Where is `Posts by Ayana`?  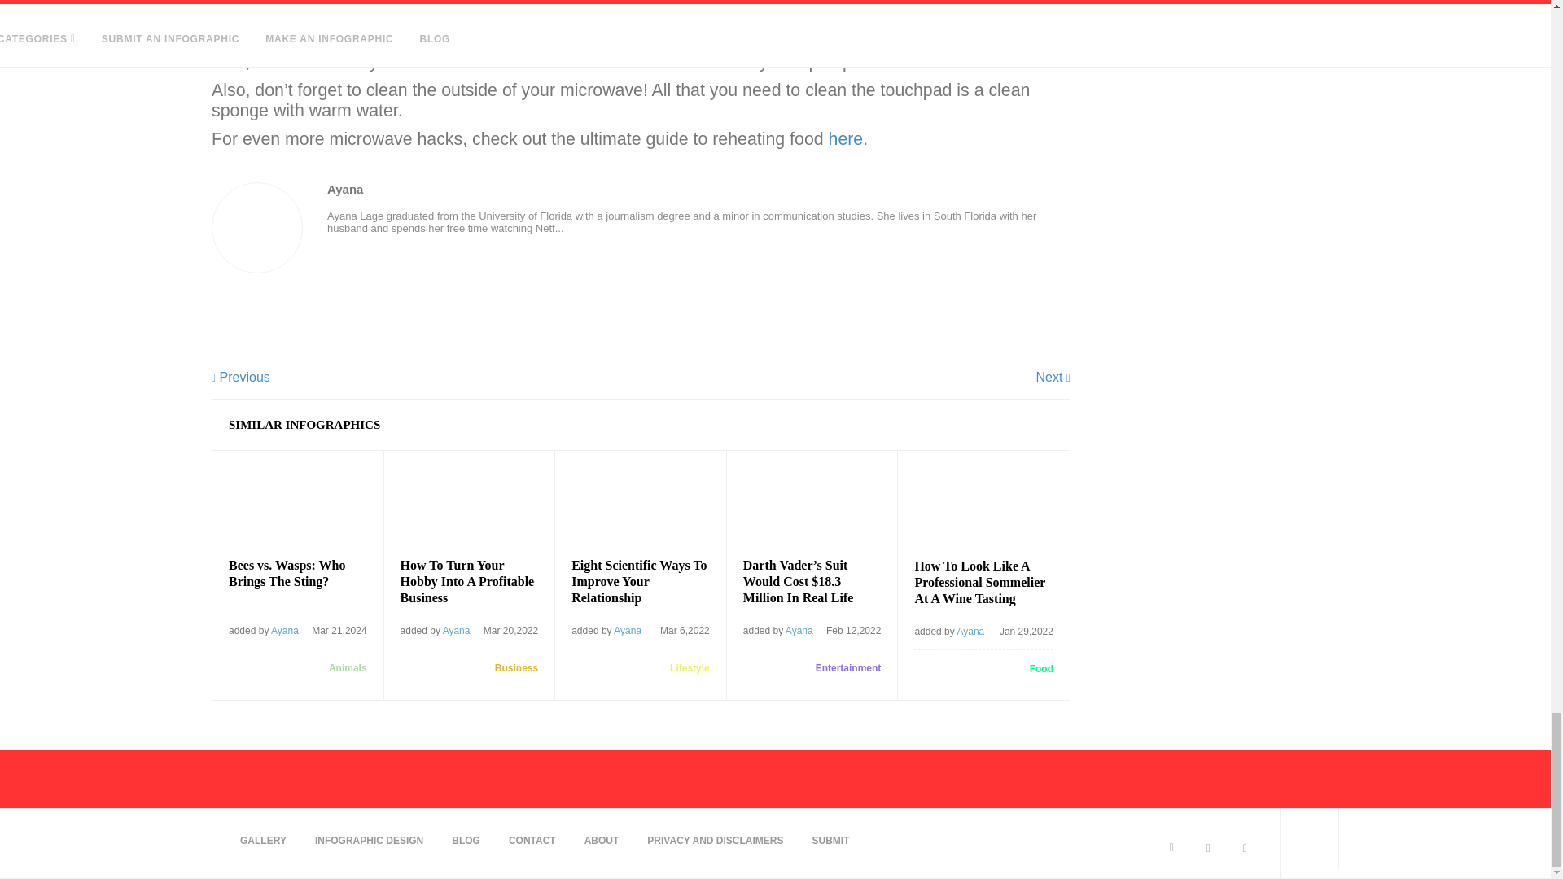
Posts by Ayana is located at coordinates (799, 630).